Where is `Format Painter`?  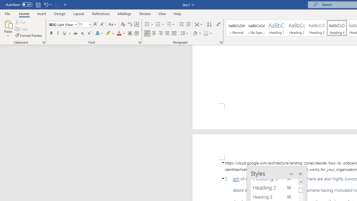 Format Painter is located at coordinates (29, 35).